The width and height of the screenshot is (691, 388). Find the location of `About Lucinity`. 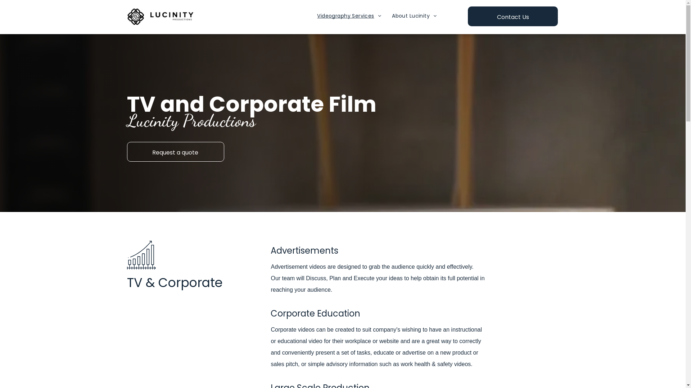

About Lucinity is located at coordinates (414, 16).